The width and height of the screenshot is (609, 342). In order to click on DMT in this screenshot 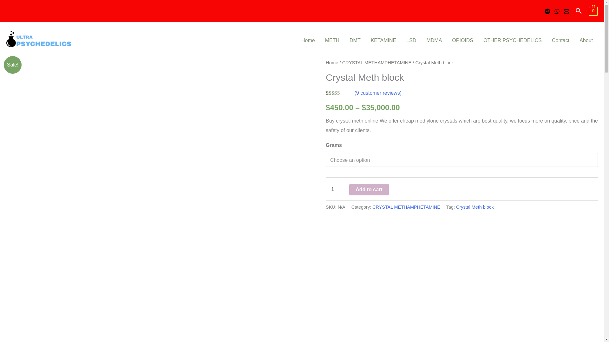, I will do `click(355, 41)`.